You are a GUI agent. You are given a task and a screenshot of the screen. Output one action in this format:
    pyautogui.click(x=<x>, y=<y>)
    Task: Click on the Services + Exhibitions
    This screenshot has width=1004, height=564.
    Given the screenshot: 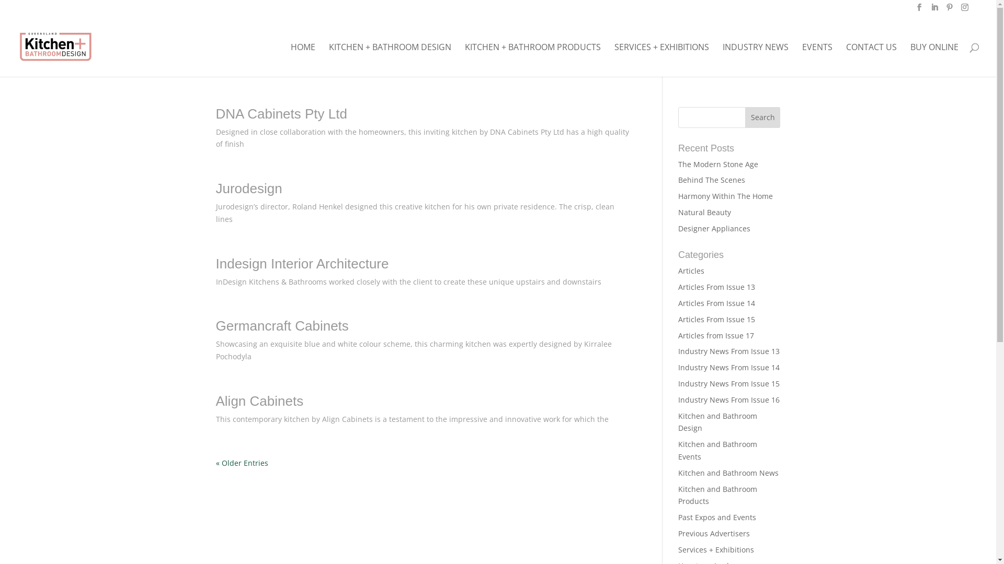 What is the action you would take?
    pyautogui.click(x=716, y=549)
    